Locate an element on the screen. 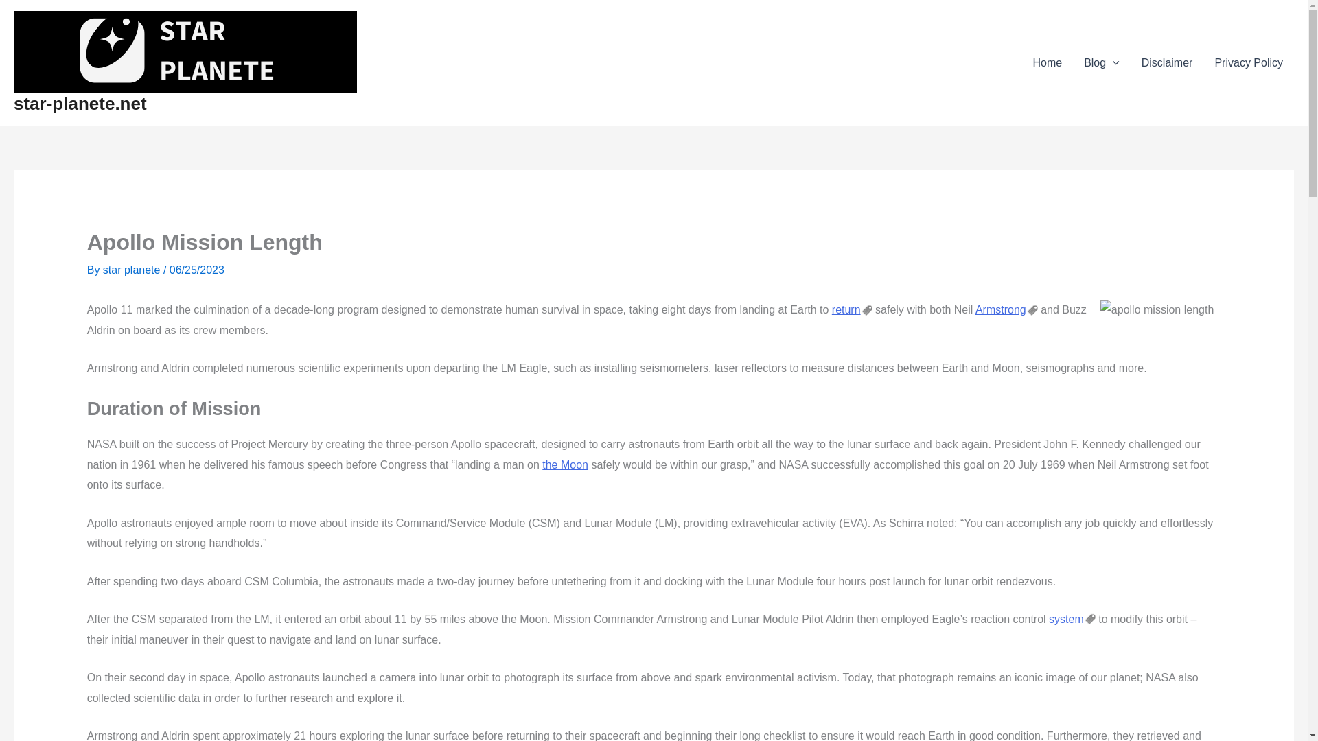 The width and height of the screenshot is (1318, 741). Home is located at coordinates (1047, 62).